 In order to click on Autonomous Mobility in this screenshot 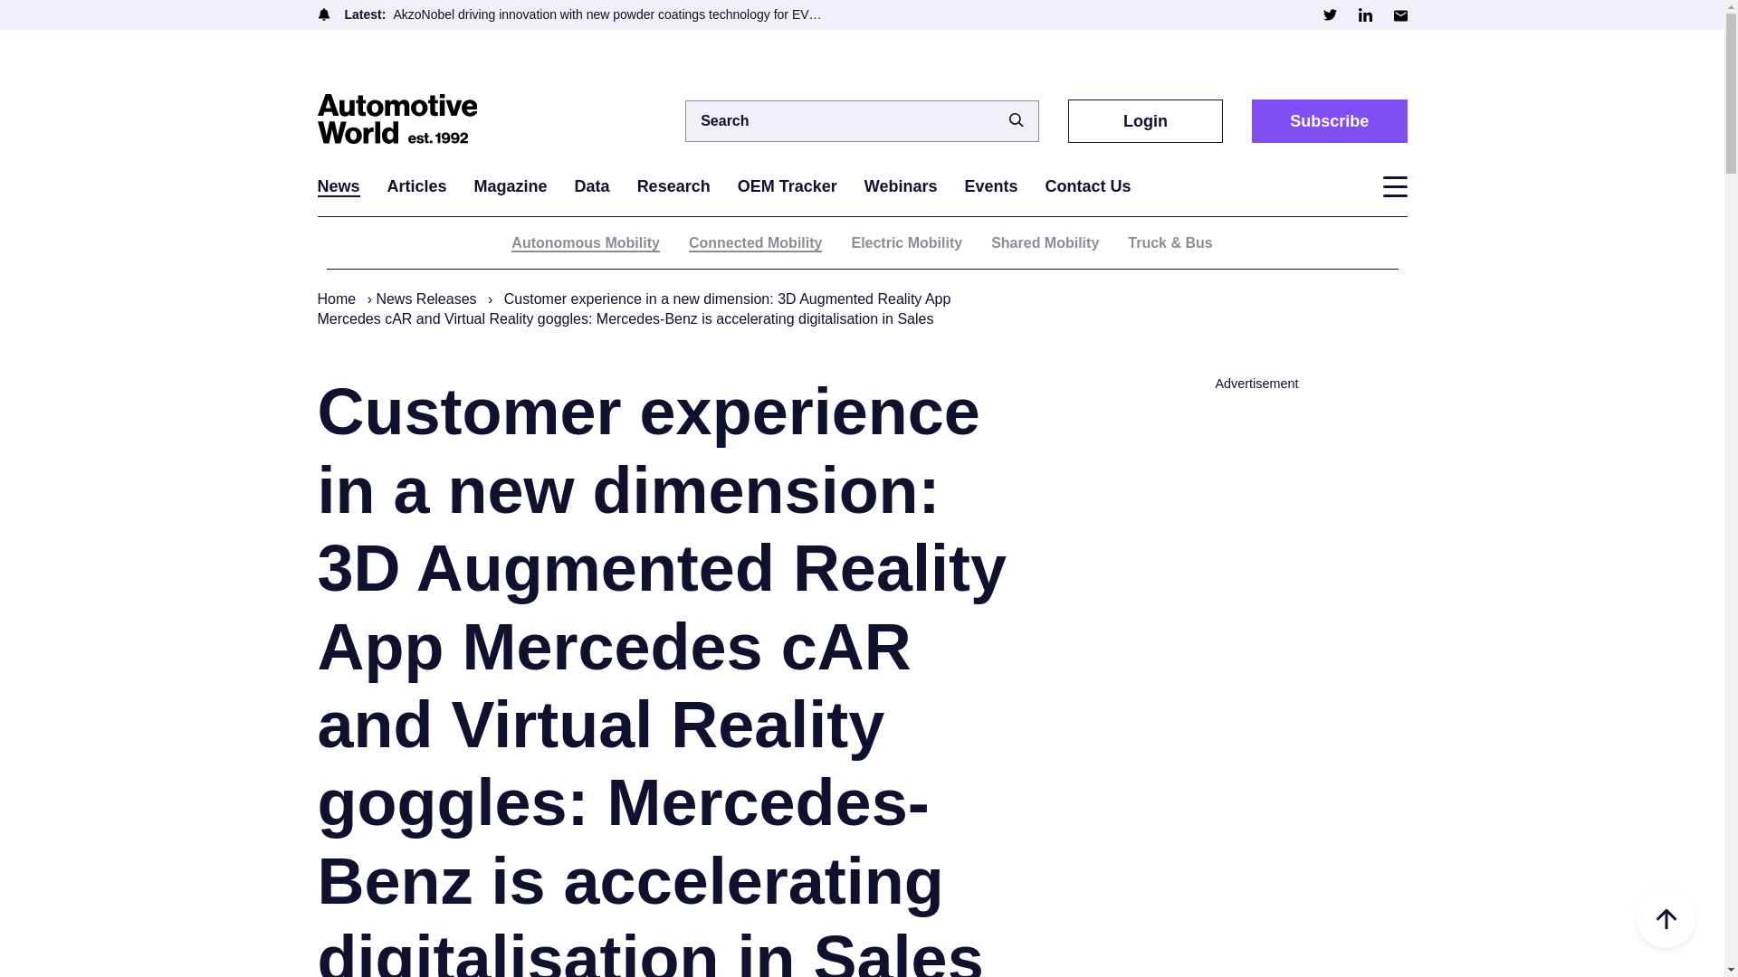, I will do `click(585, 243)`.